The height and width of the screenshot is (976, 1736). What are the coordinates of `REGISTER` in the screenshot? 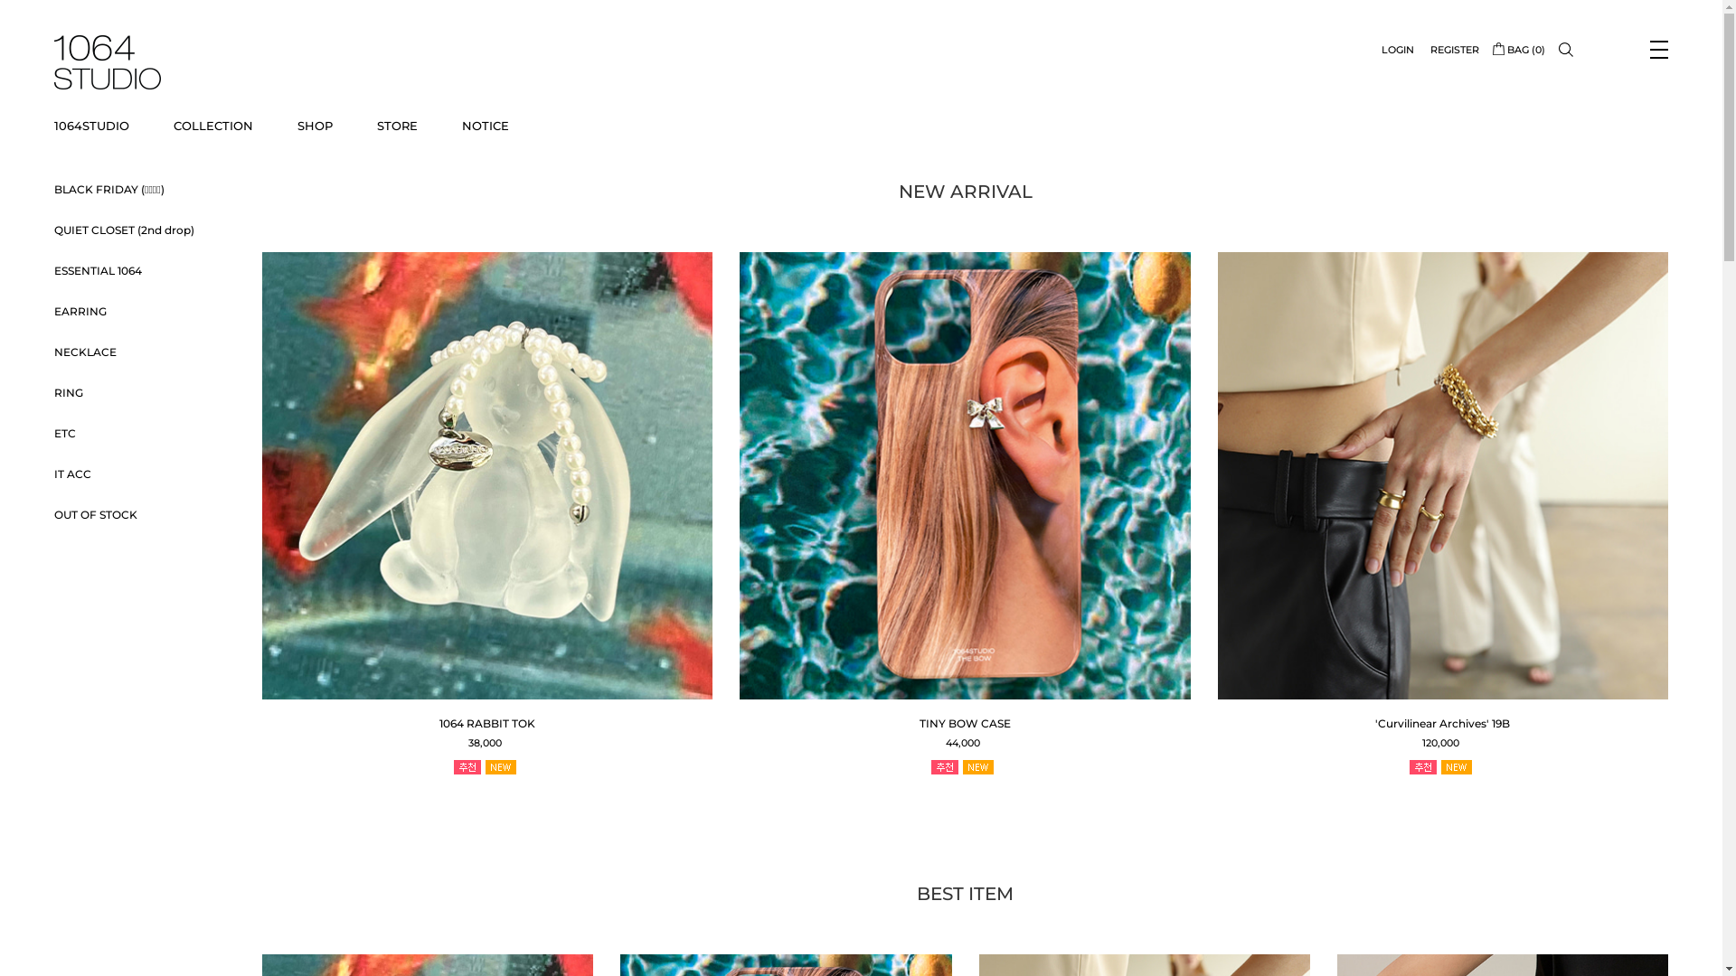 It's located at (1455, 50).